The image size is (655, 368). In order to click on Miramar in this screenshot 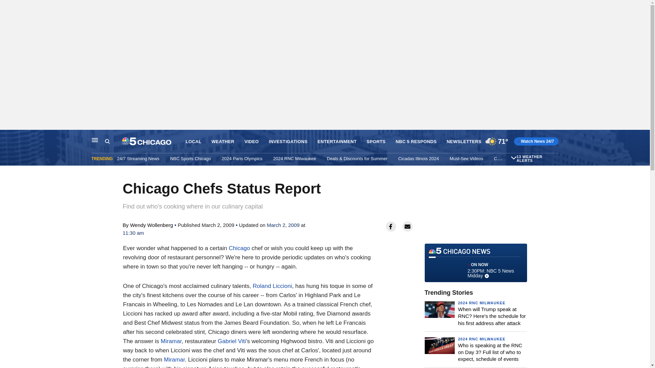, I will do `click(171, 341)`.